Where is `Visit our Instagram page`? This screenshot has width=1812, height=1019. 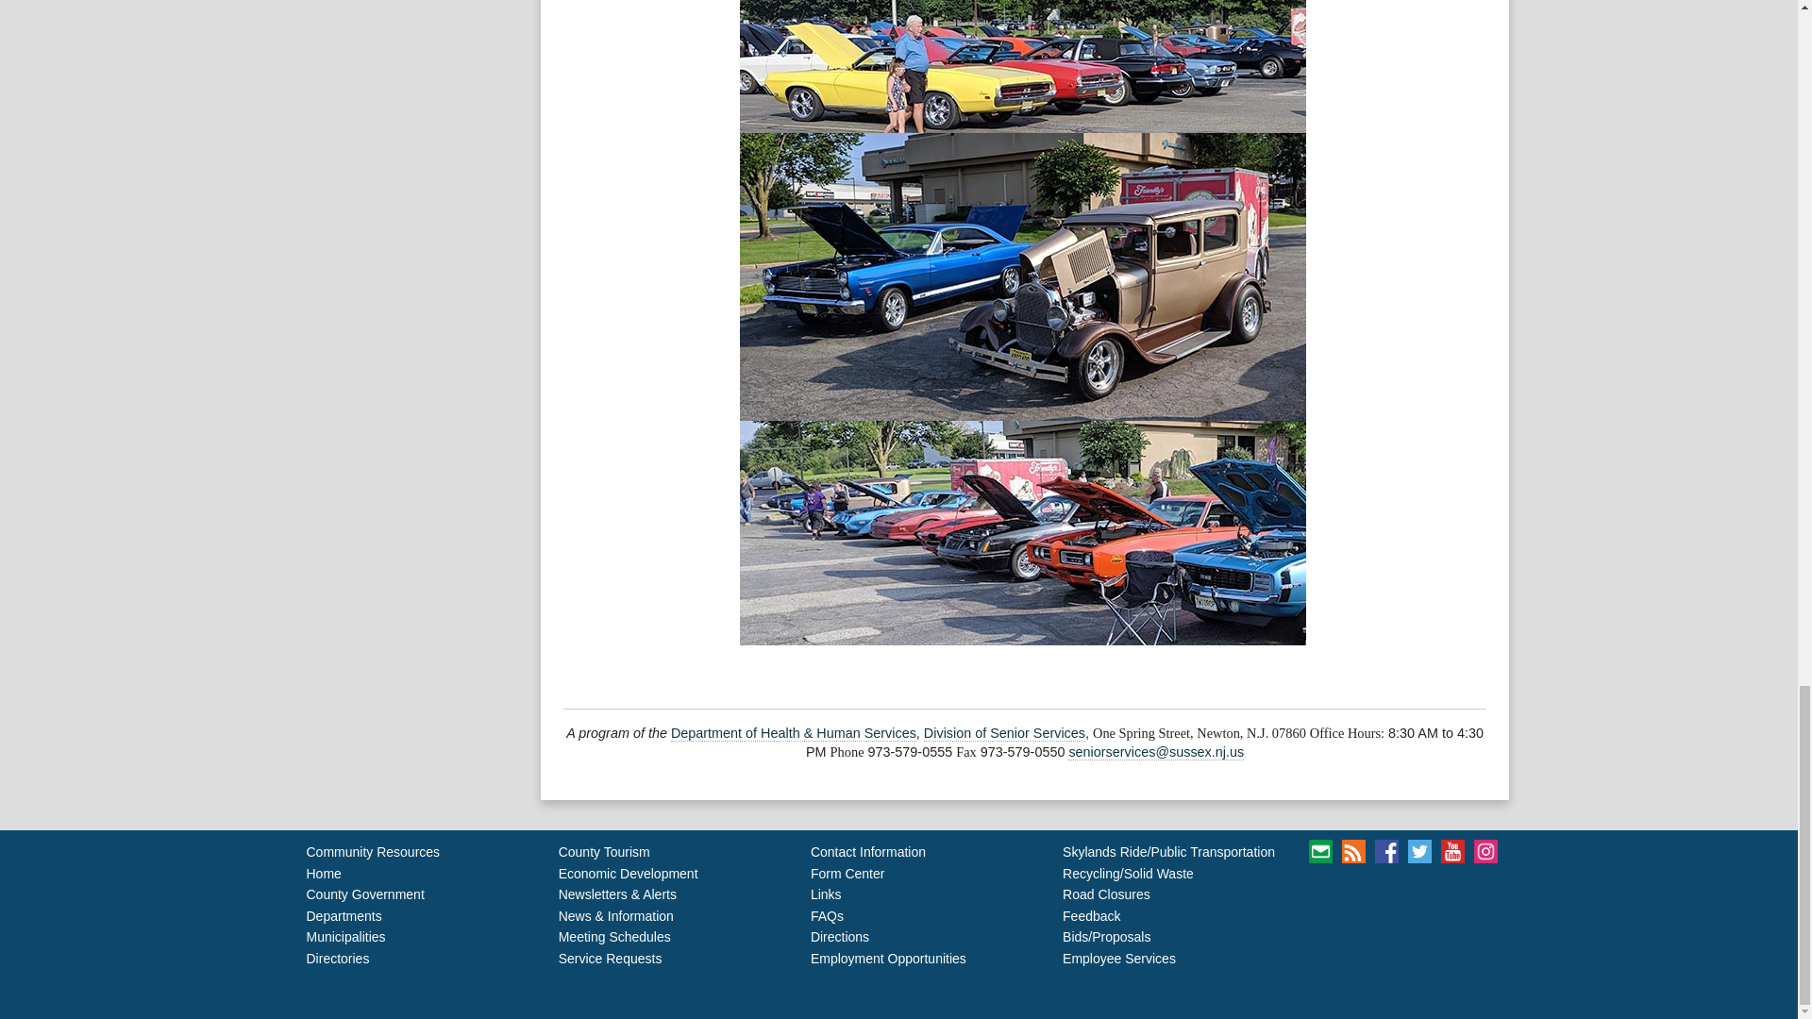
Visit our Instagram page is located at coordinates (1485, 851).